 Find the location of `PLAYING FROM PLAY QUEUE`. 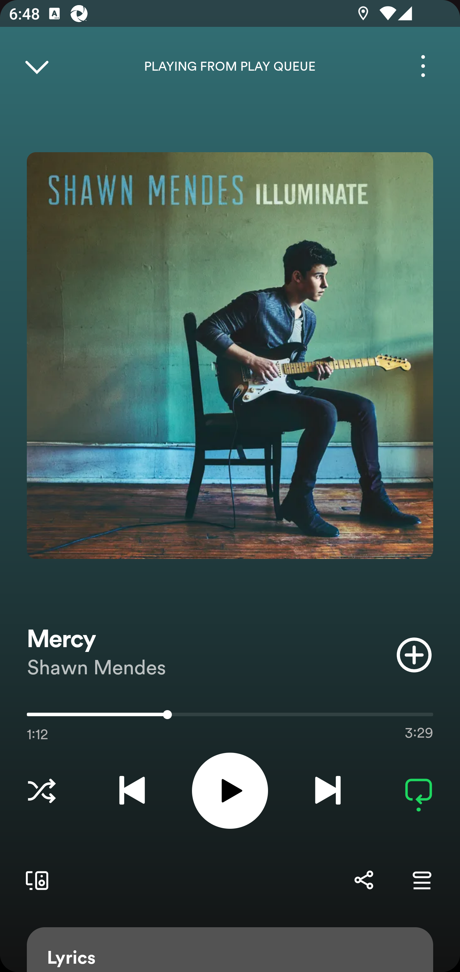

PLAYING FROM PLAY QUEUE is located at coordinates (230, 67).